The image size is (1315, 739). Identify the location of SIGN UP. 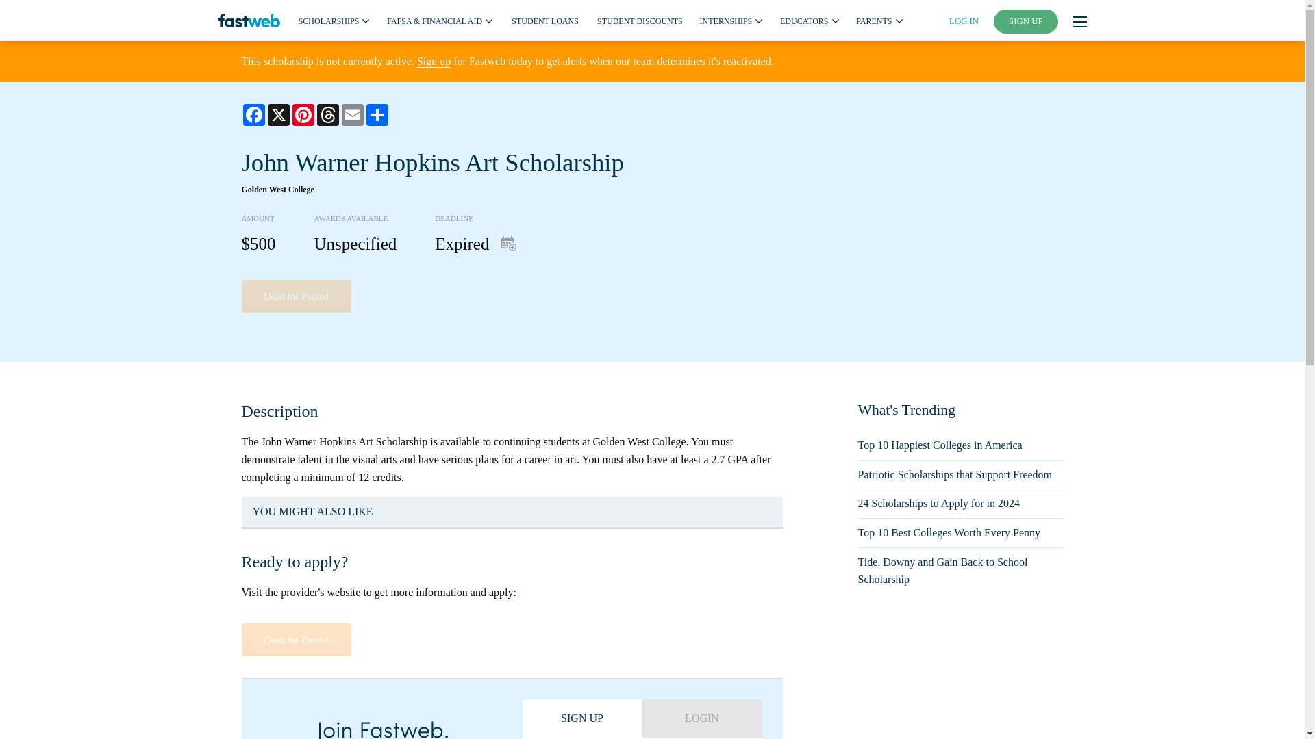
(1026, 21).